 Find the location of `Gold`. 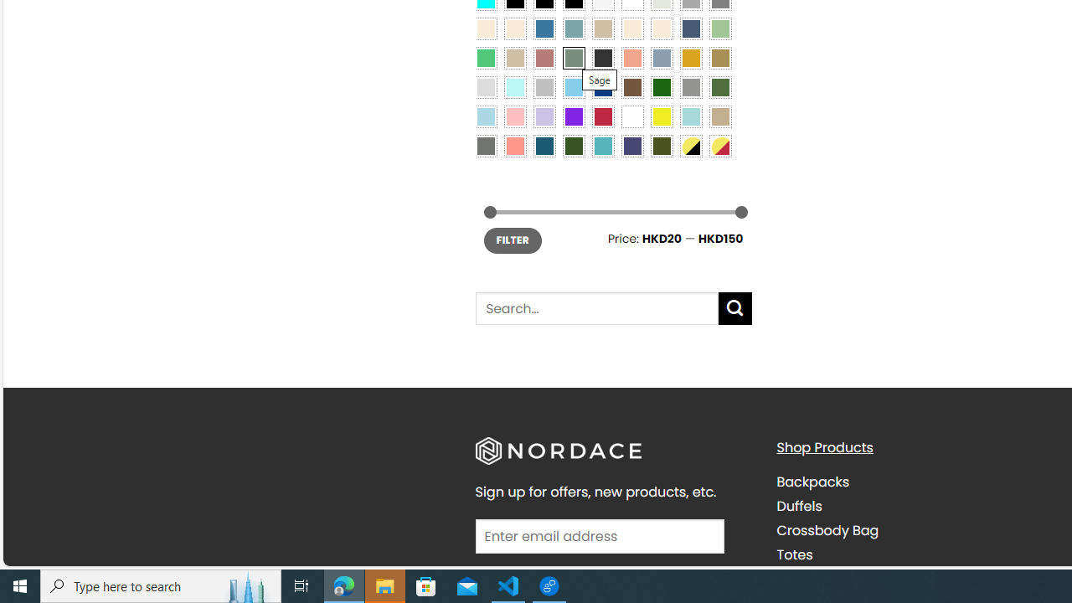

Gold is located at coordinates (690, 58).